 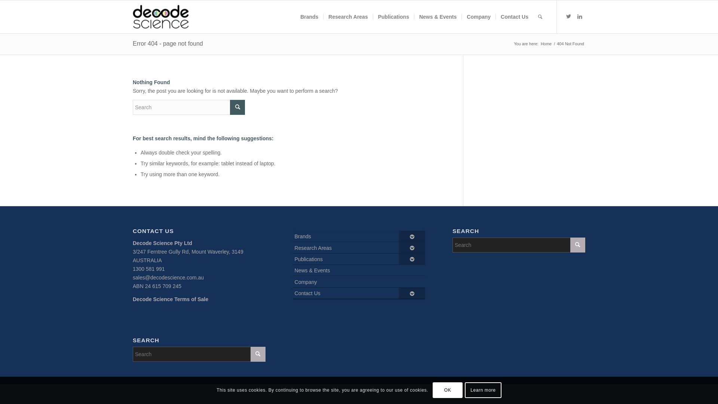 I want to click on News & Events, so click(x=359, y=270).